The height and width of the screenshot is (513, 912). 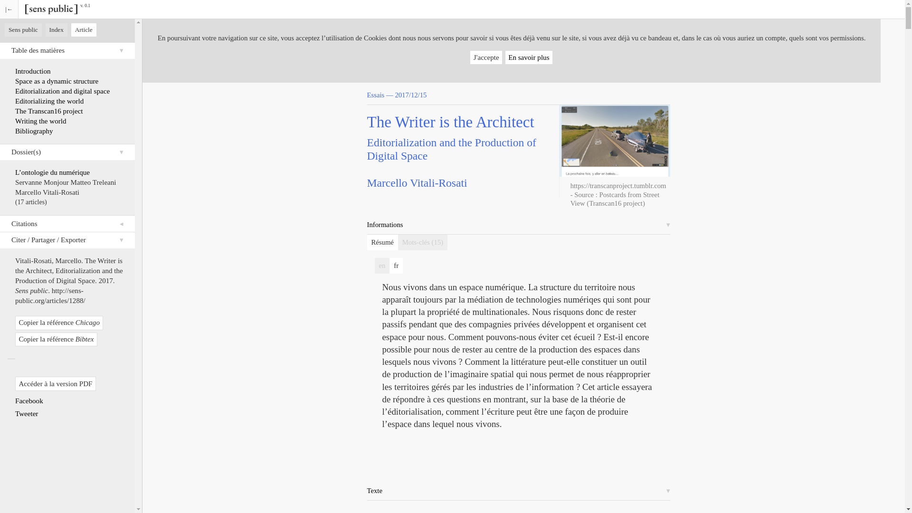 I want to click on Index, so click(x=56, y=29).